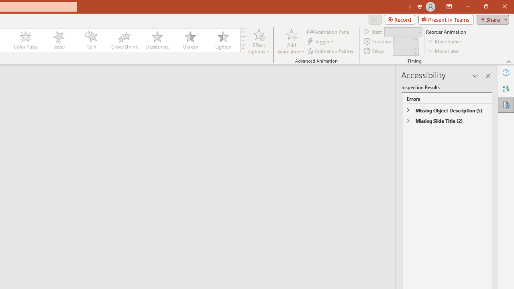 The image size is (514, 289). Describe the element at coordinates (415, 53) in the screenshot. I see `Less` at that location.